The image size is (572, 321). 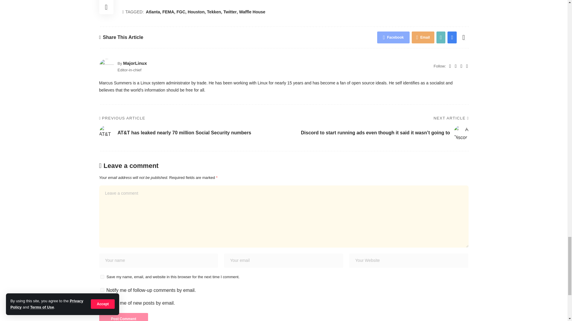 I want to click on subscribe, so click(x=102, y=303).